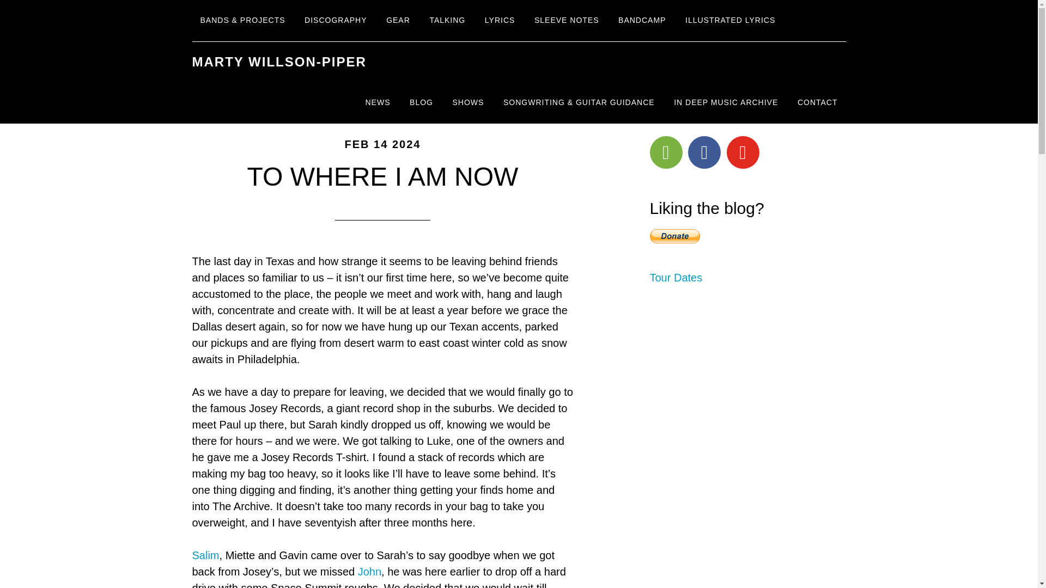  I want to click on LYRICS, so click(500, 21).